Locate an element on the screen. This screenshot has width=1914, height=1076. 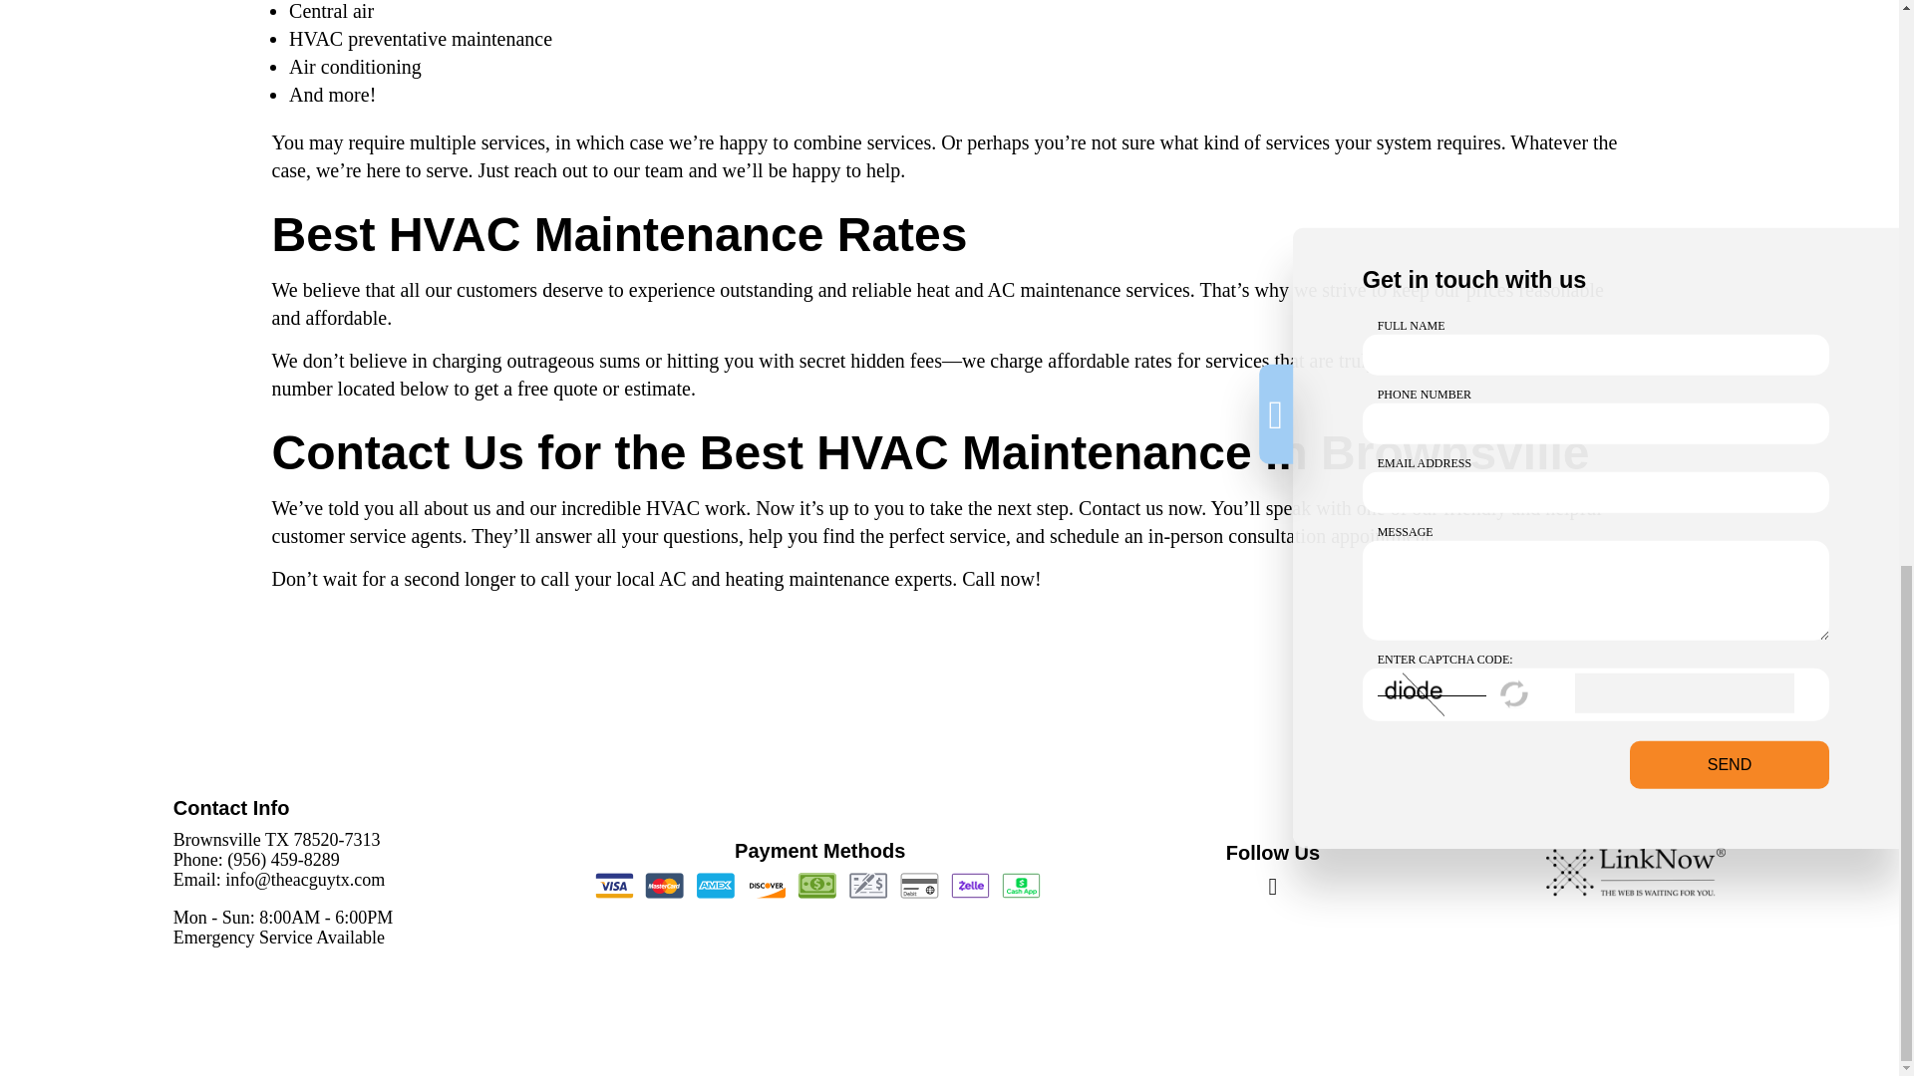
Visa is located at coordinates (614, 885).